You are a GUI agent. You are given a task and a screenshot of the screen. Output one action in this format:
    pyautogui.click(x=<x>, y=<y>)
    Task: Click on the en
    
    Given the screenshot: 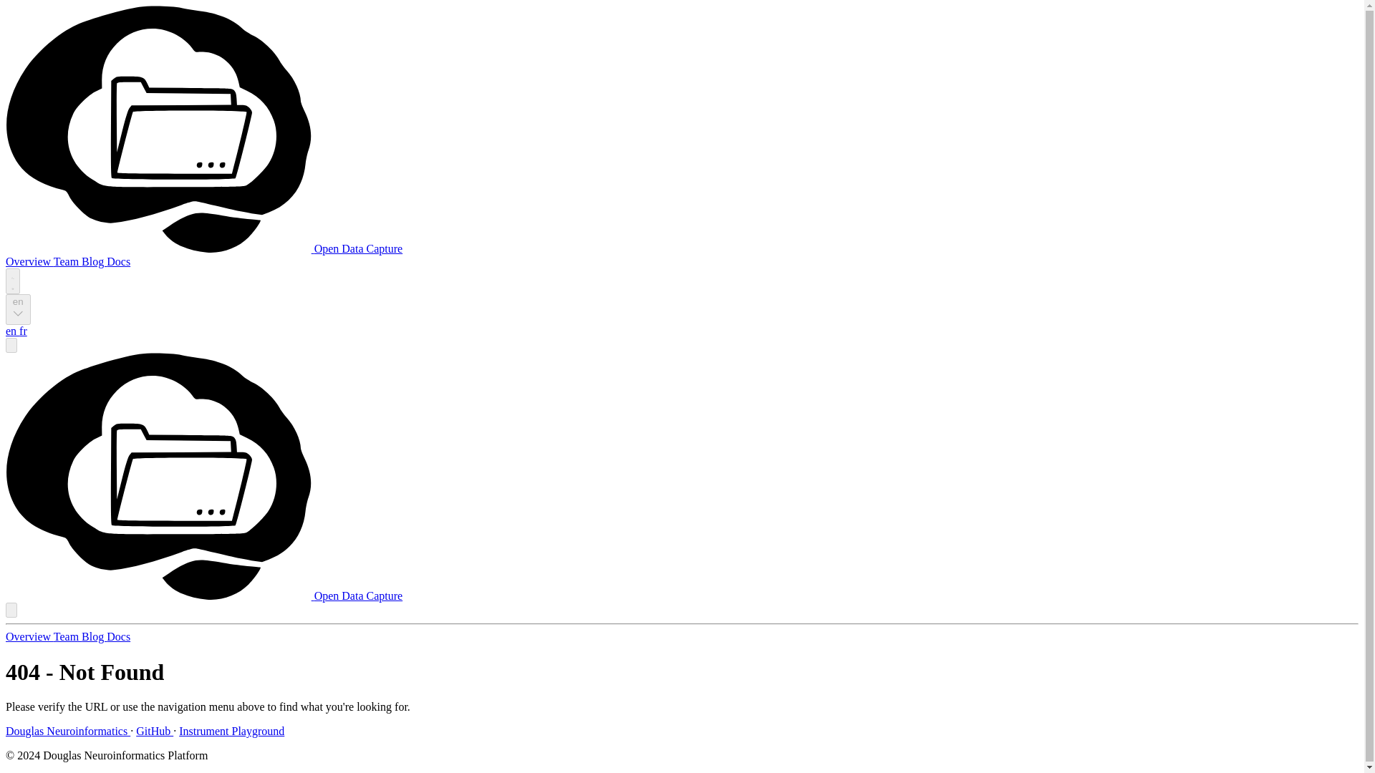 What is the action you would take?
    pyautogui.click(x=11, y=331)
    